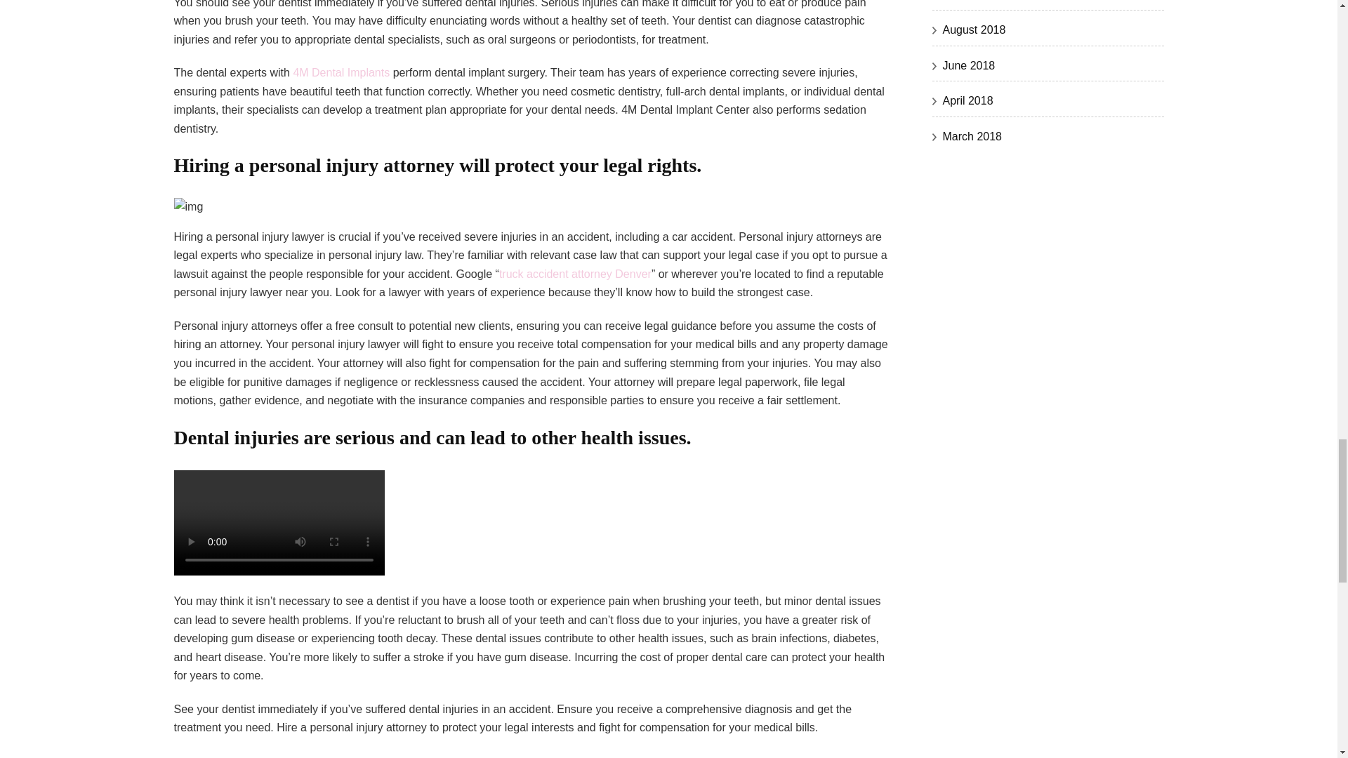 This screenshot has height=758, width=1348. Describe the element at coordinates (574, 274) in the screenshot. I see `truck accident attorney Denver` at that location.